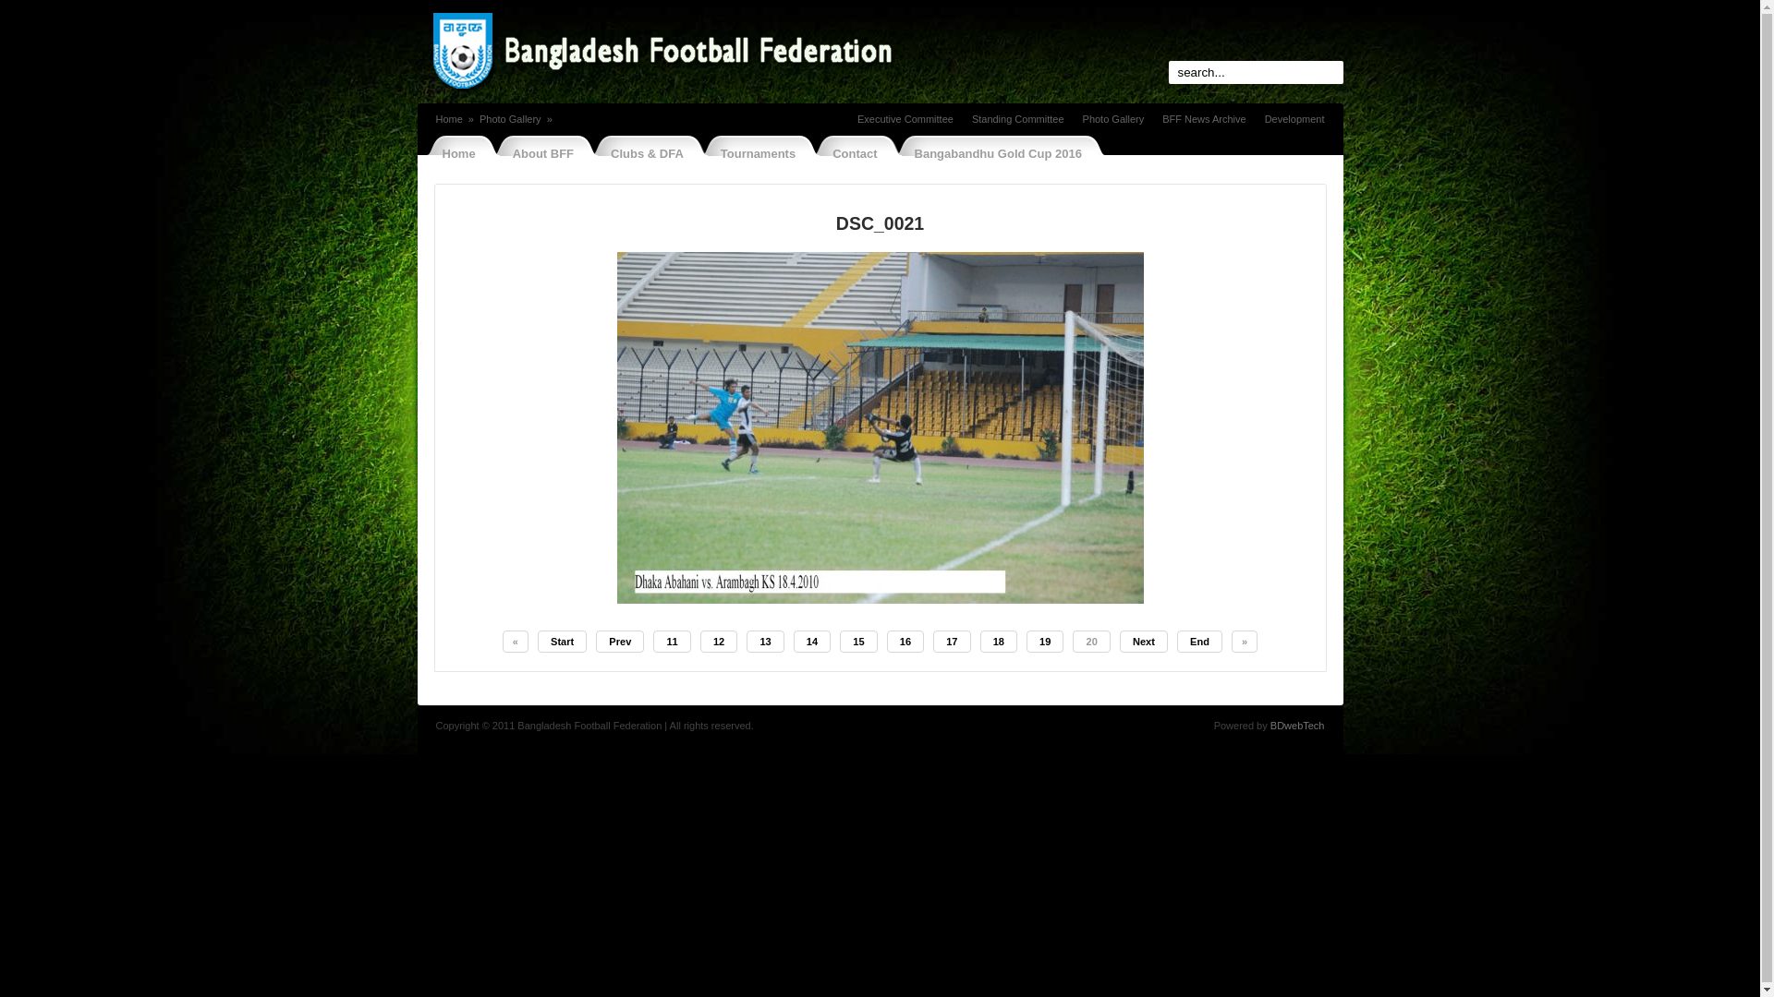 Image resolution: width=1774 pixels, height=997 pixels. Describe the element at coordinates (1297, 726) in the screenshot. I see `BDwebTech` at that location.